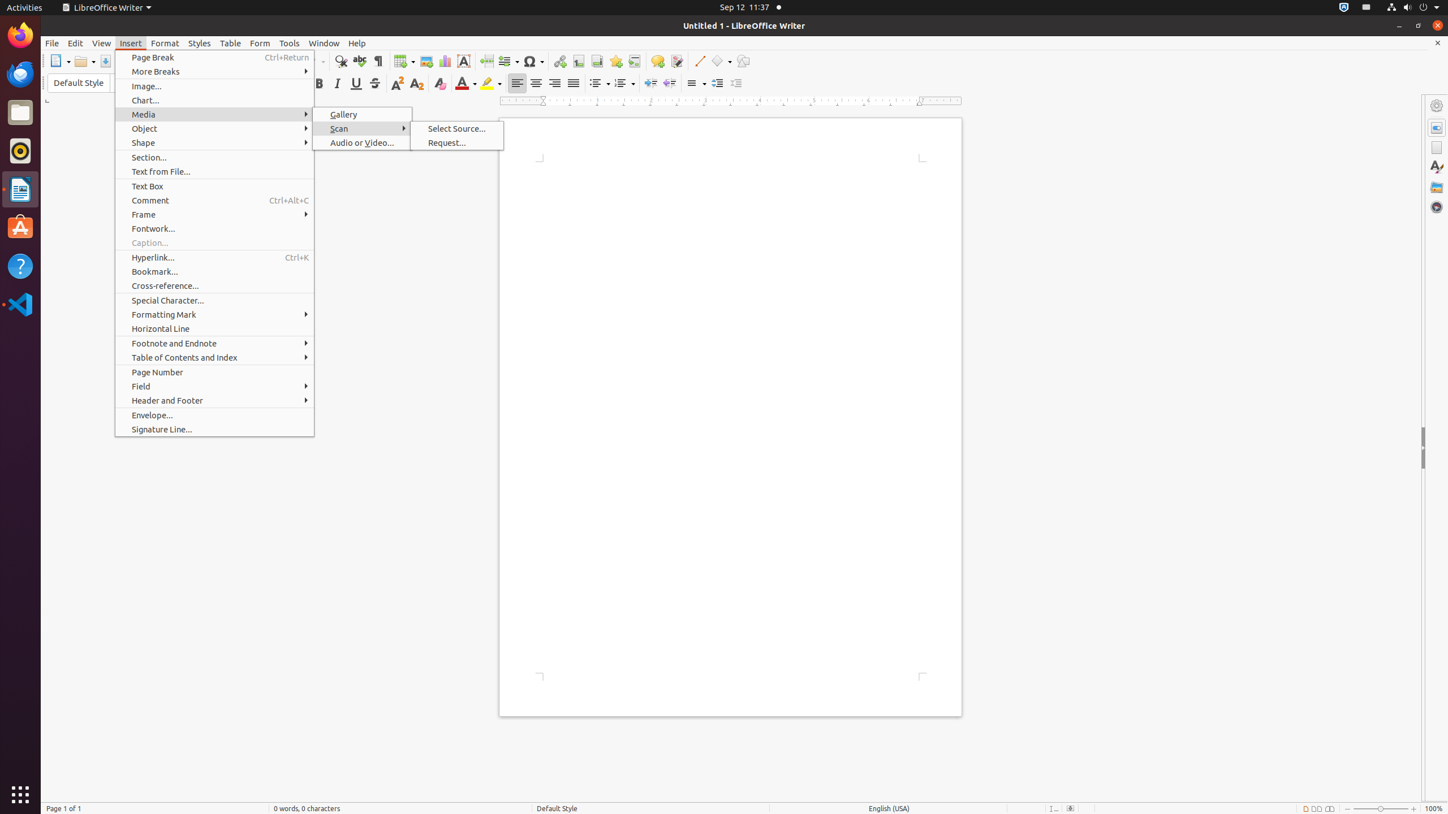  What do you see at coordinates (491, 84) in the screenshot?
I see `Highlight Color` at bounding box center [491, 84].